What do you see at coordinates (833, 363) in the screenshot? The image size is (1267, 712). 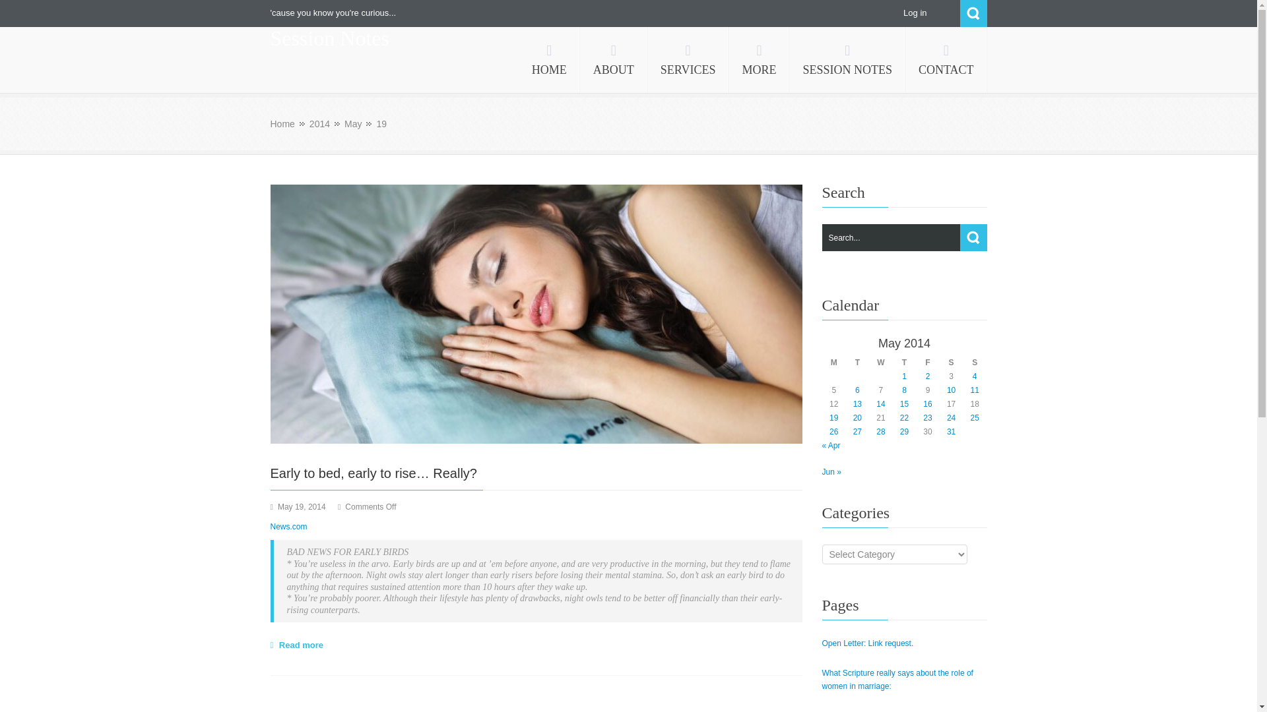 I see `Monday` at bounding box center [833, 363].